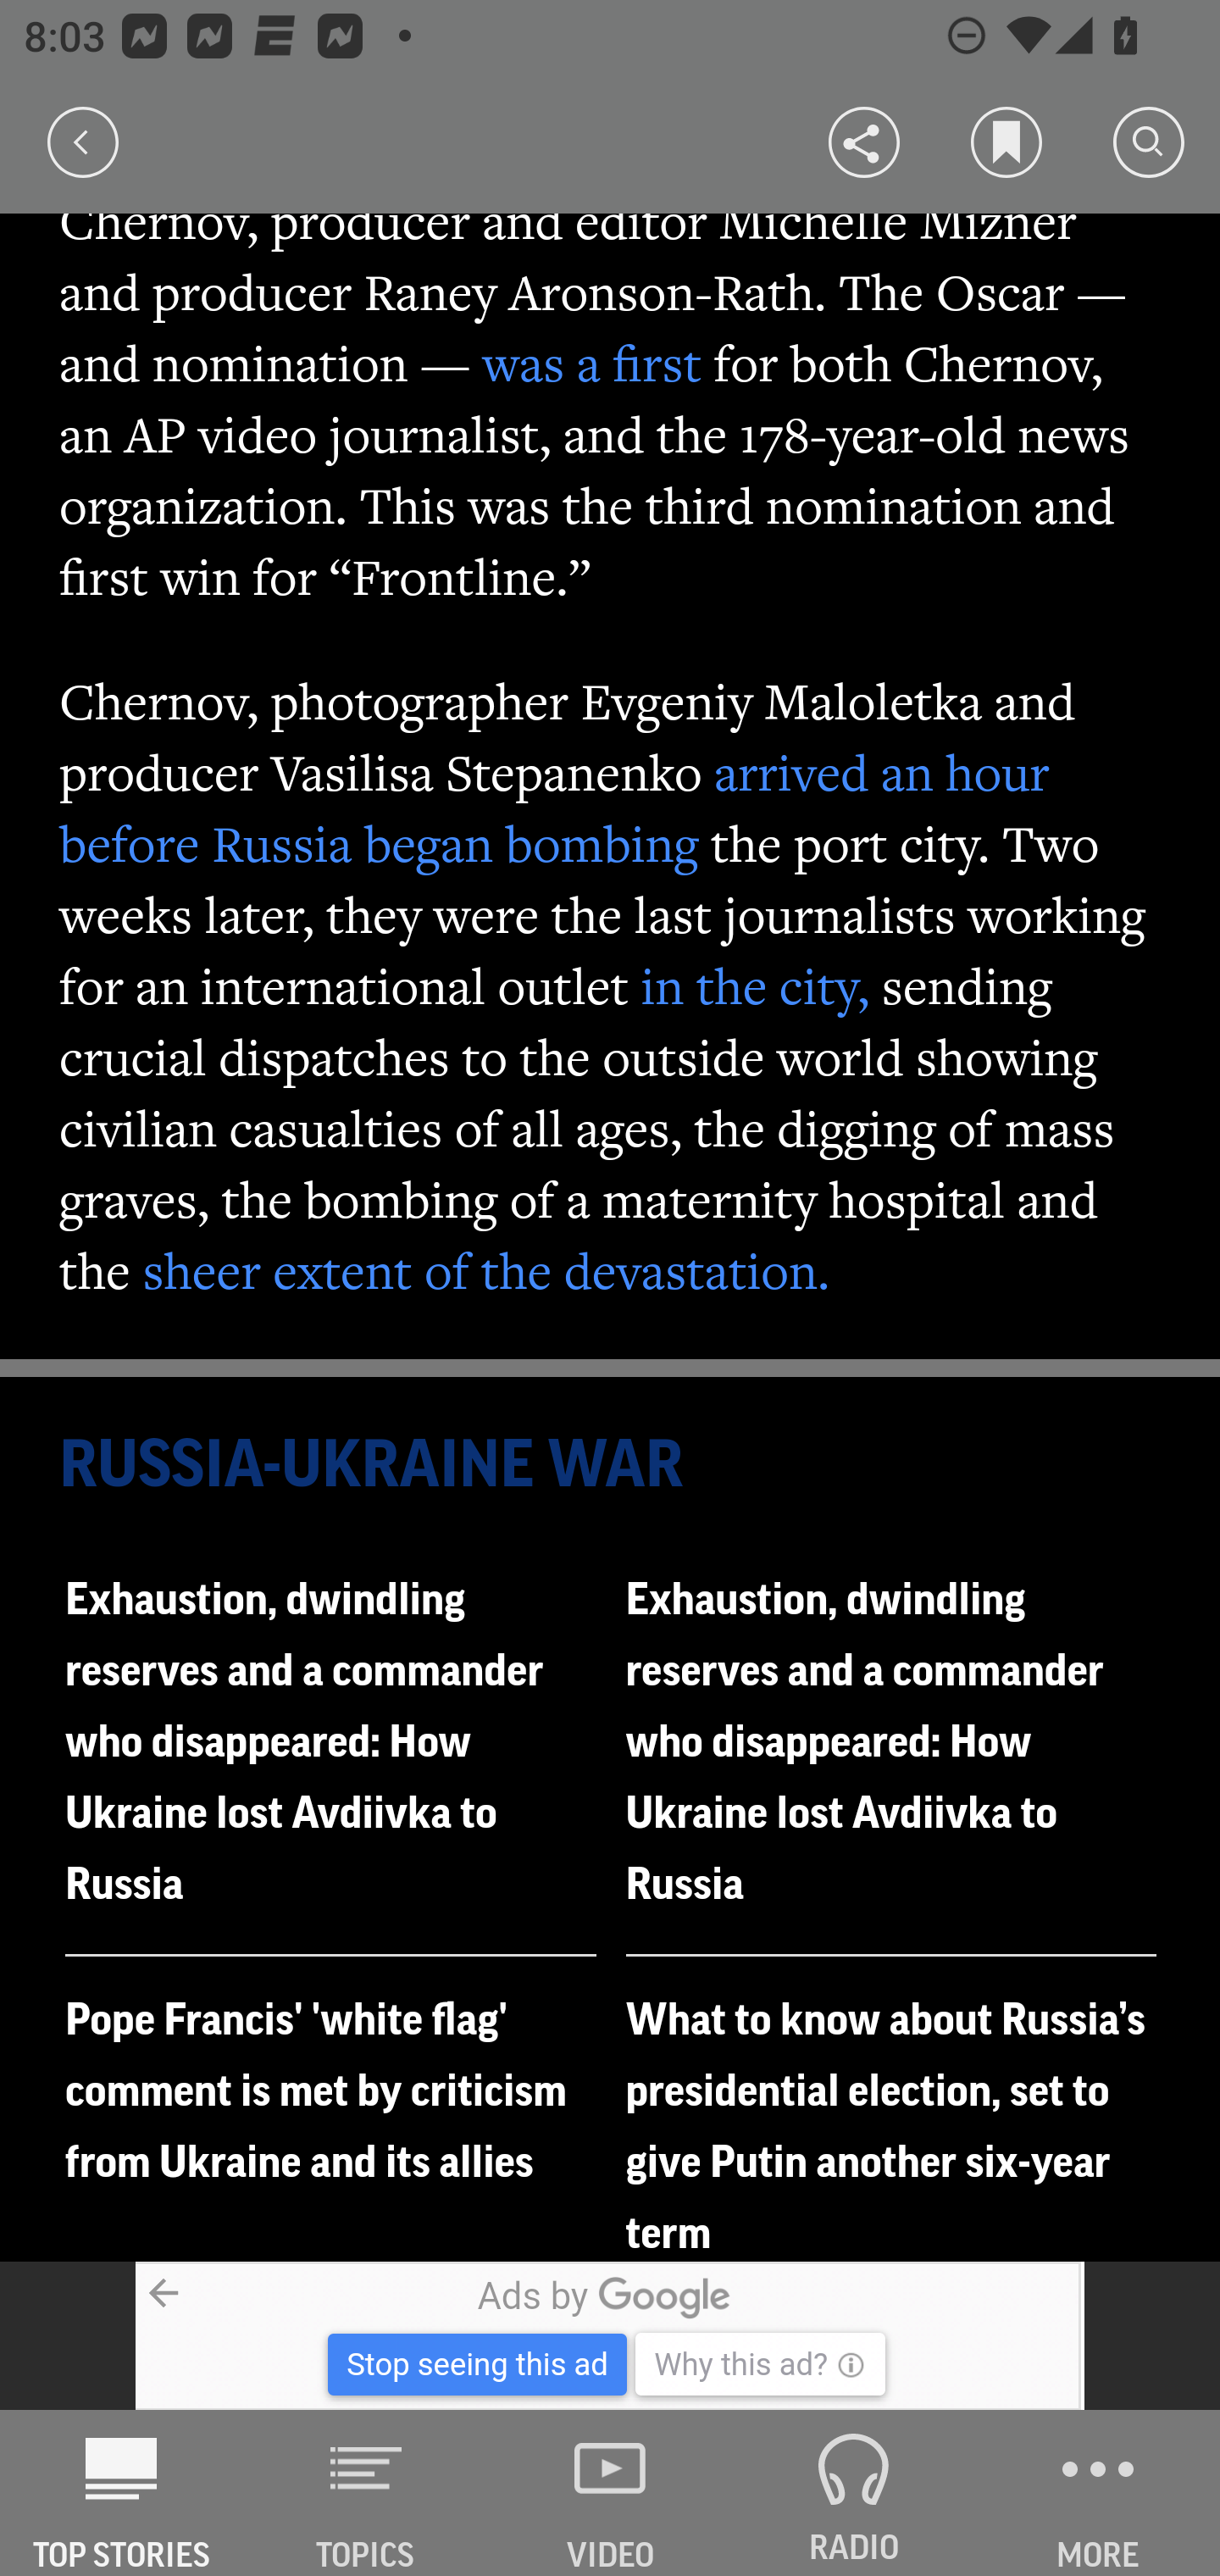  Describe the element at coordinates (556, 807) in the screenshot. I see `arrived an hour before Russia began bombing` at that location.